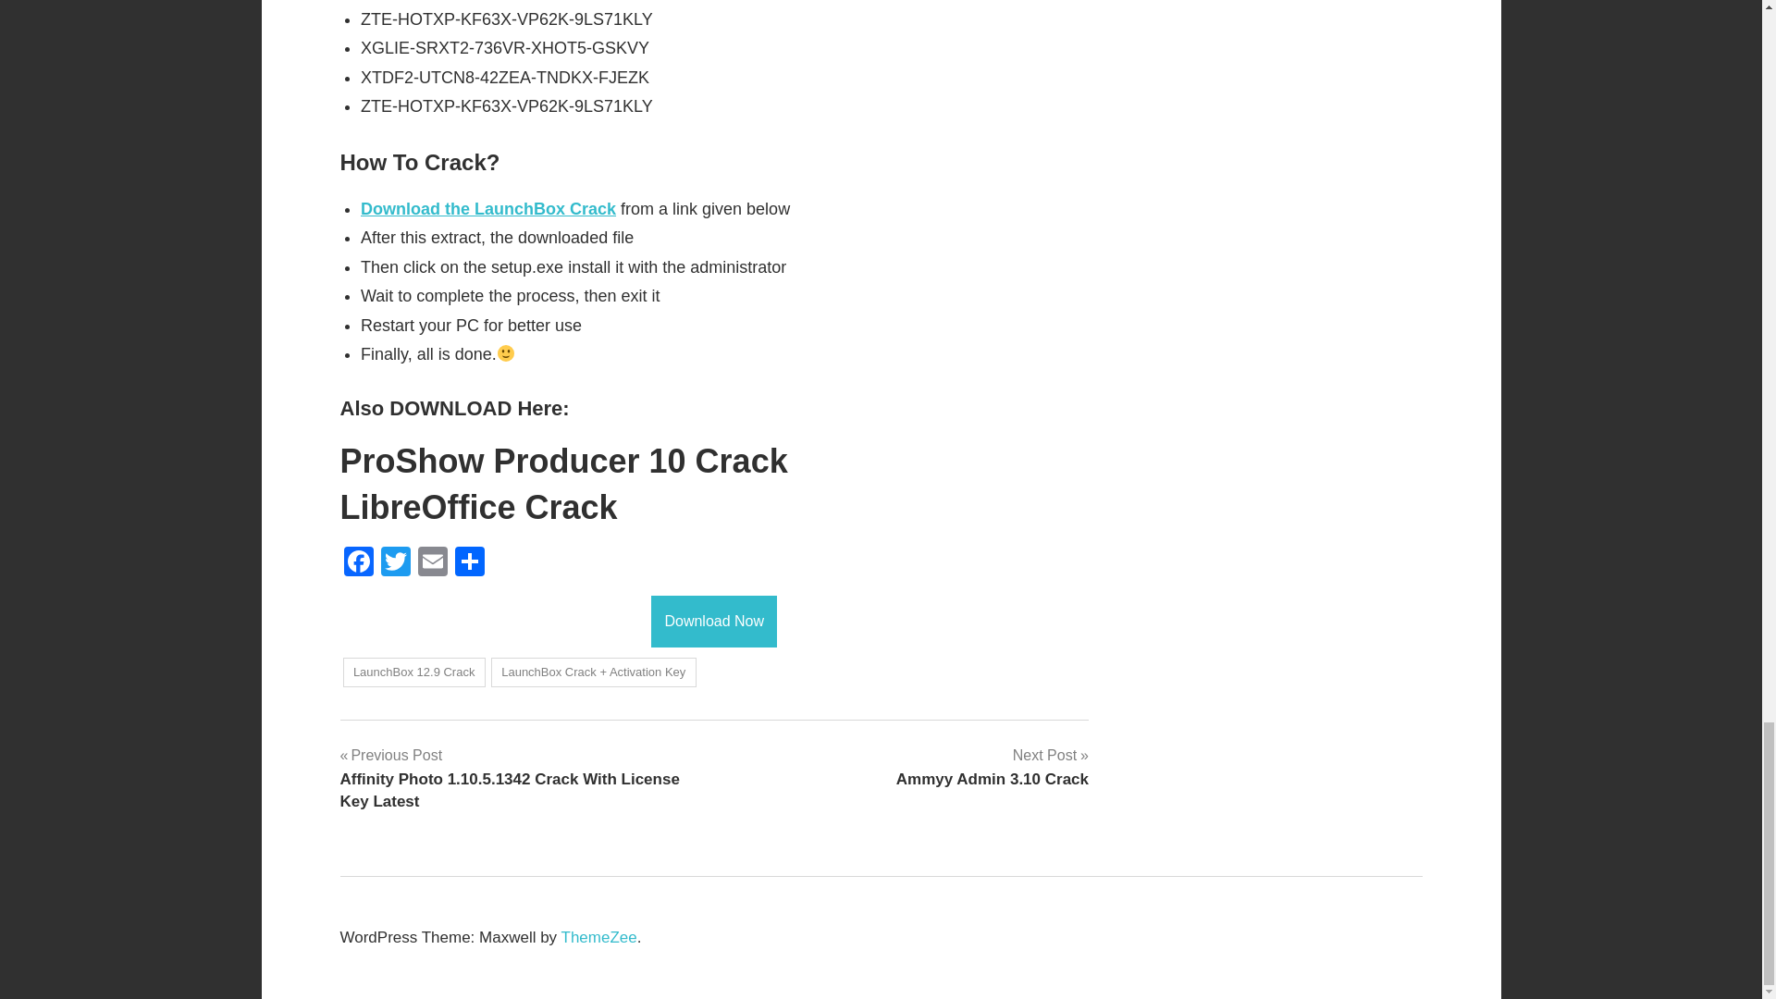  Describe the element at coordinates (599, 937) in the screenshot. I see `ProShow Producer 10 Crack` at that location.